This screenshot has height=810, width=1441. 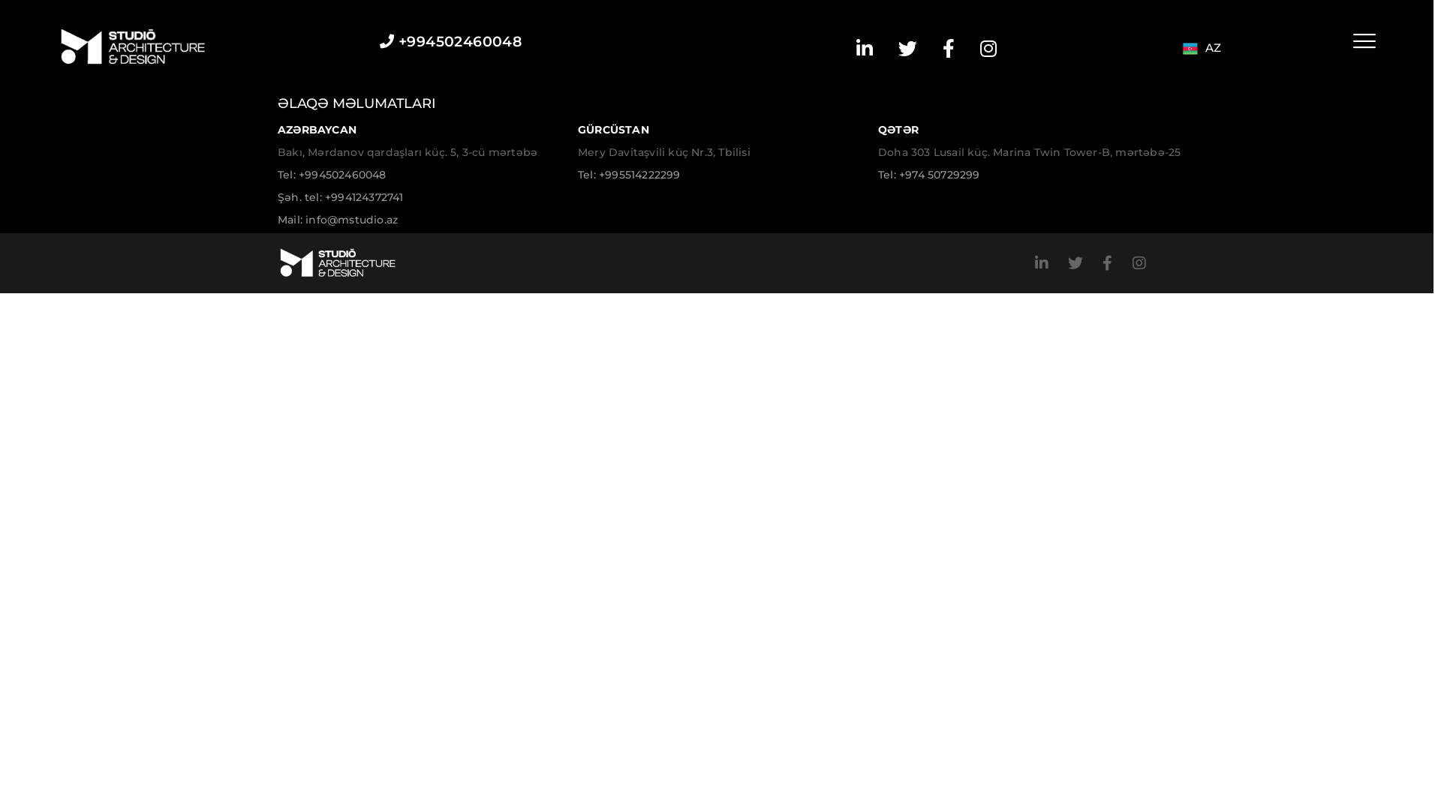 I want to click on Mail: info@mstudio.az, so click(x=338, y=220).